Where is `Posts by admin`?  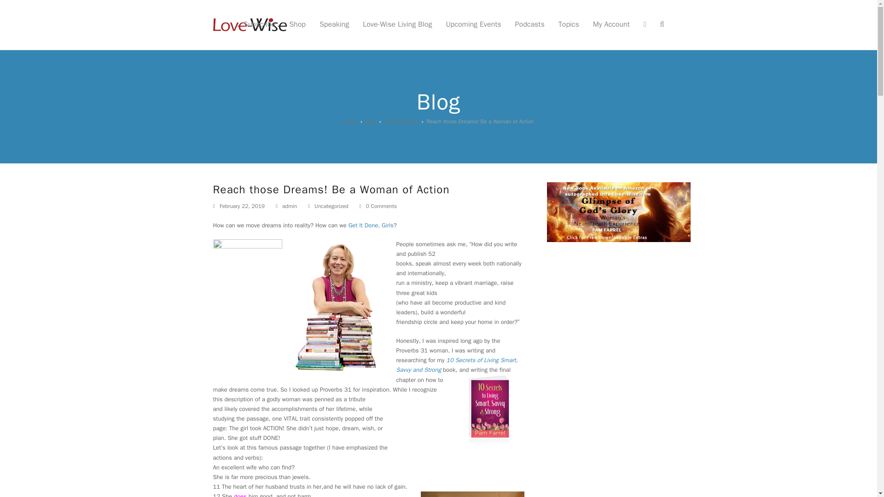
Posts by admin is located at coordinates (289, 206).